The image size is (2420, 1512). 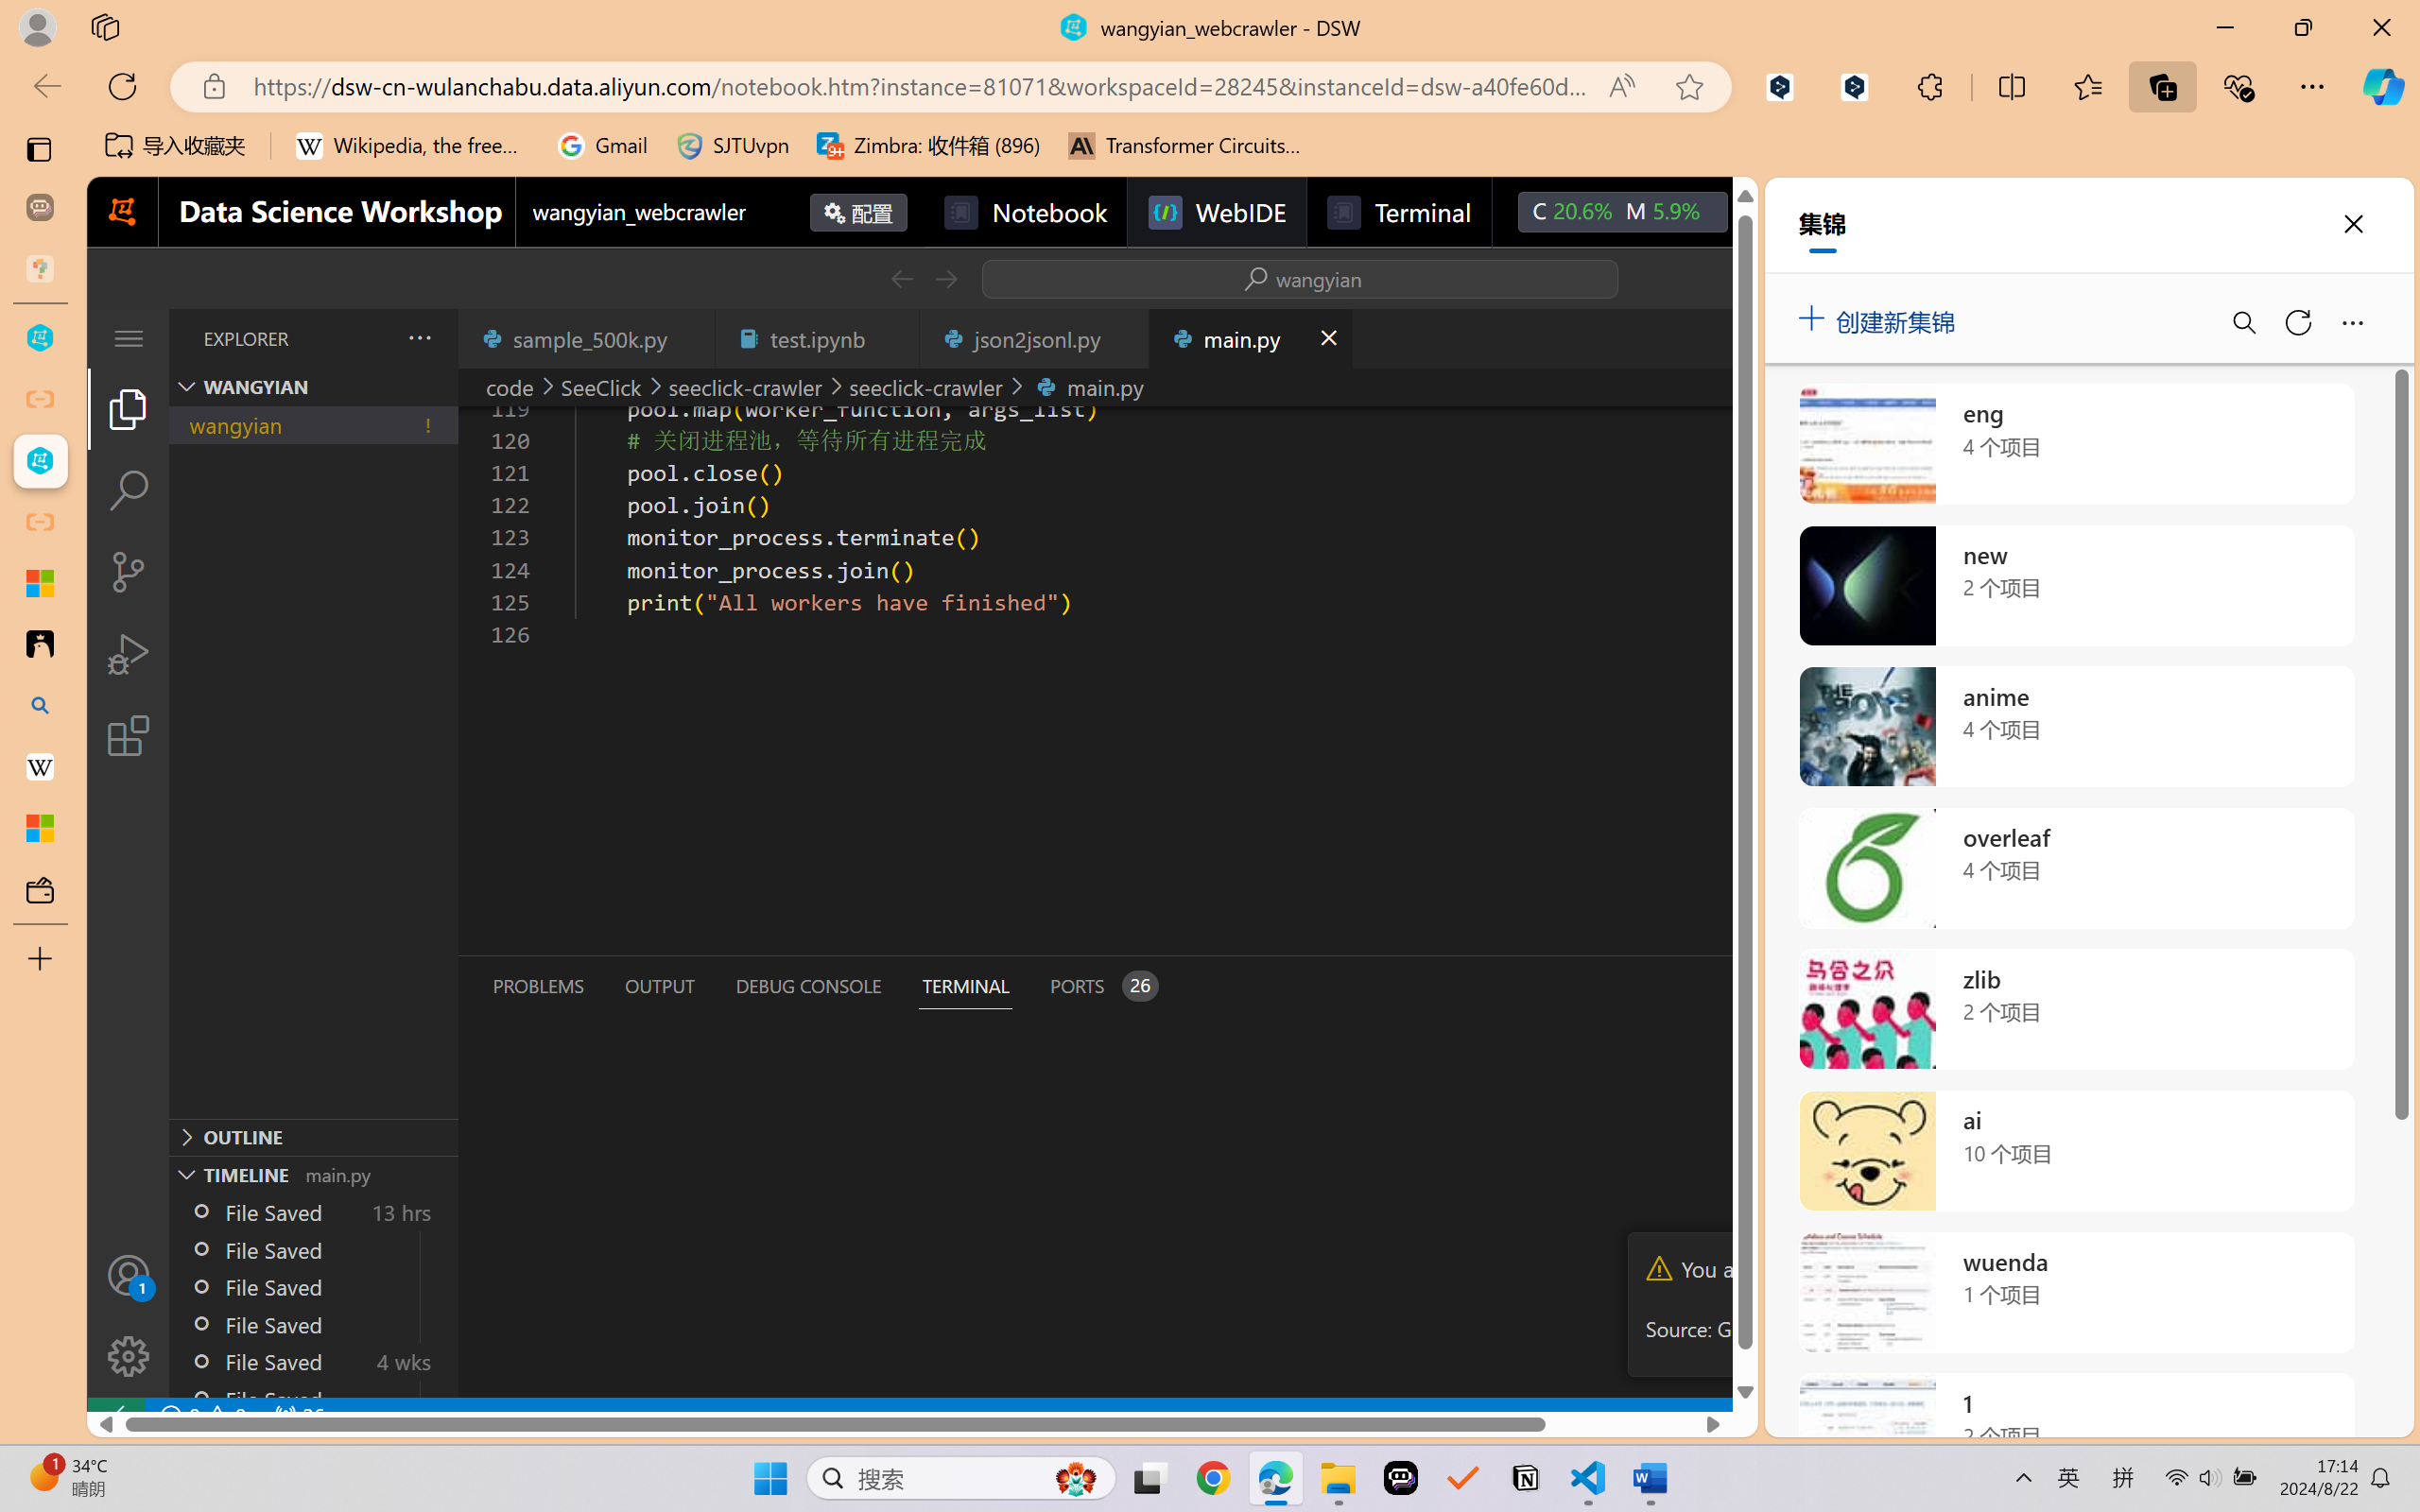 I want to click on Debug Console (Ctrl+Shift+Y), so click(x=807, y=986).